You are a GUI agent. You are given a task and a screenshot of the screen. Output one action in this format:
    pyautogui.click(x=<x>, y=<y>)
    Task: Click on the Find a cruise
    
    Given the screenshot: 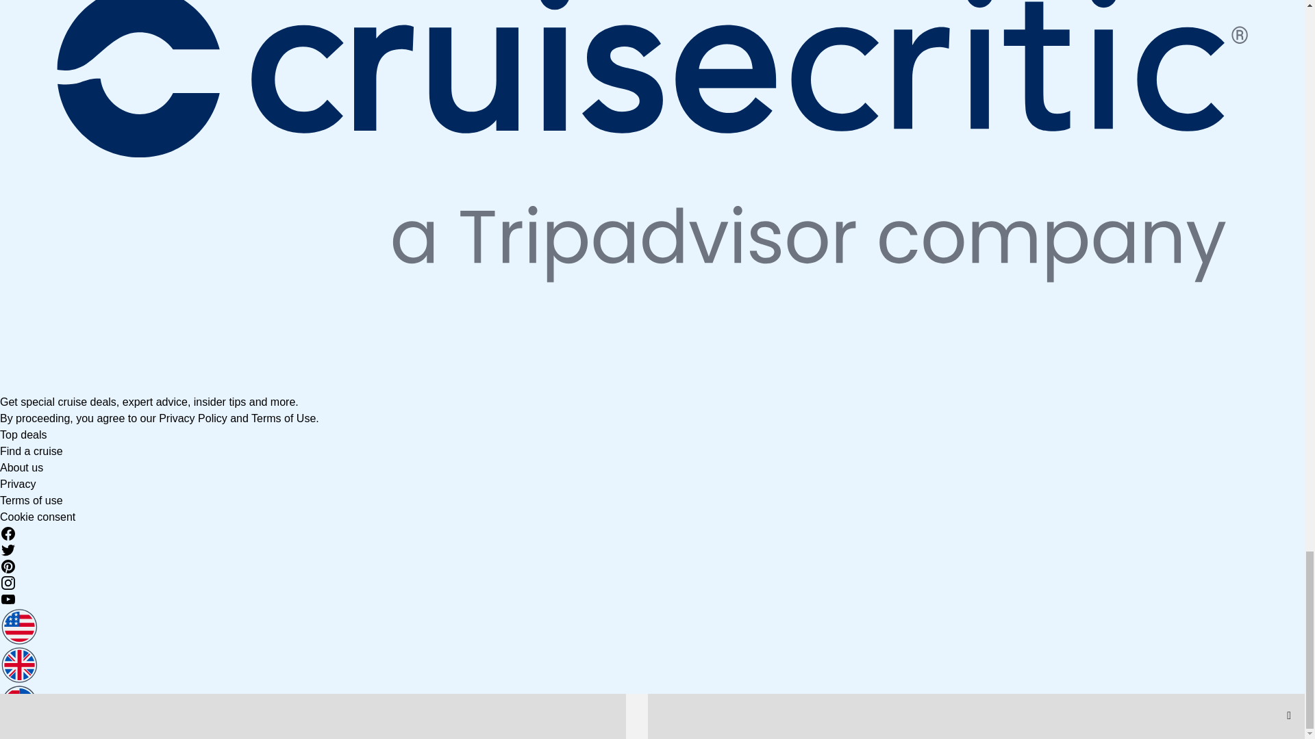 What is the action you would take?
    pyautogui.click(x=32, y=452)
    